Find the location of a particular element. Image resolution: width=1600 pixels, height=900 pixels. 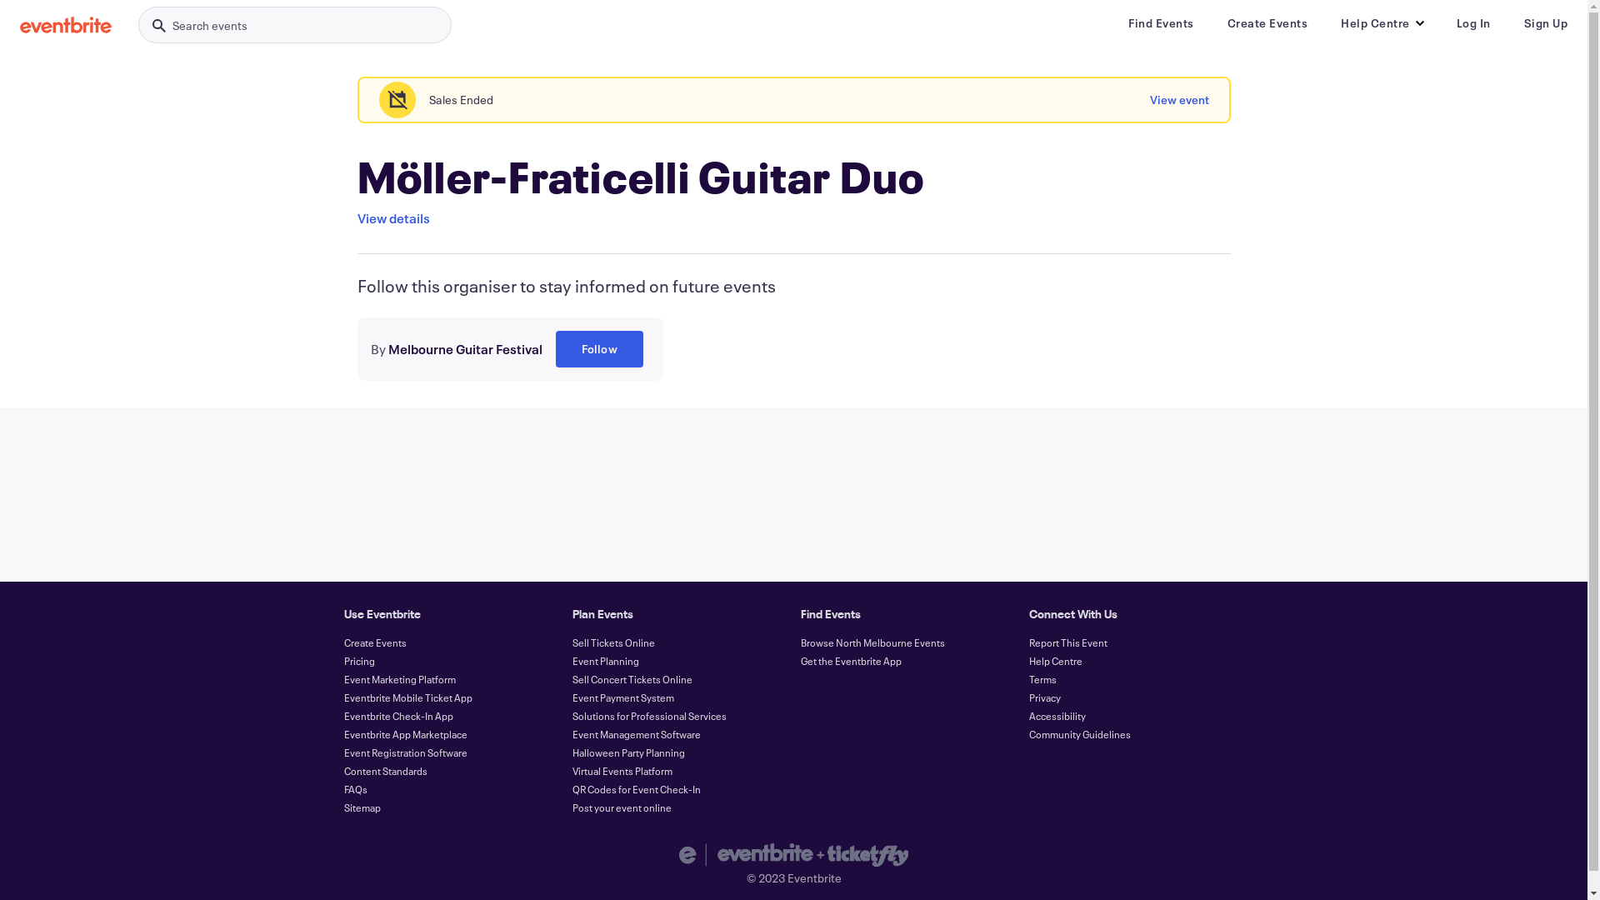

Event Planning is located at coordinates (605, 661).